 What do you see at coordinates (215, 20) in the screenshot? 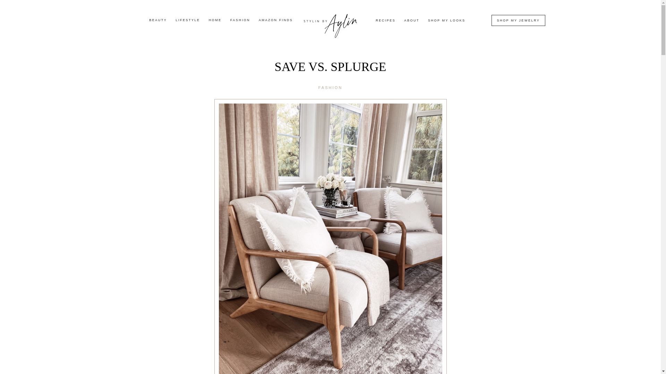
I see `HOME` at bounding box center [215, 20].